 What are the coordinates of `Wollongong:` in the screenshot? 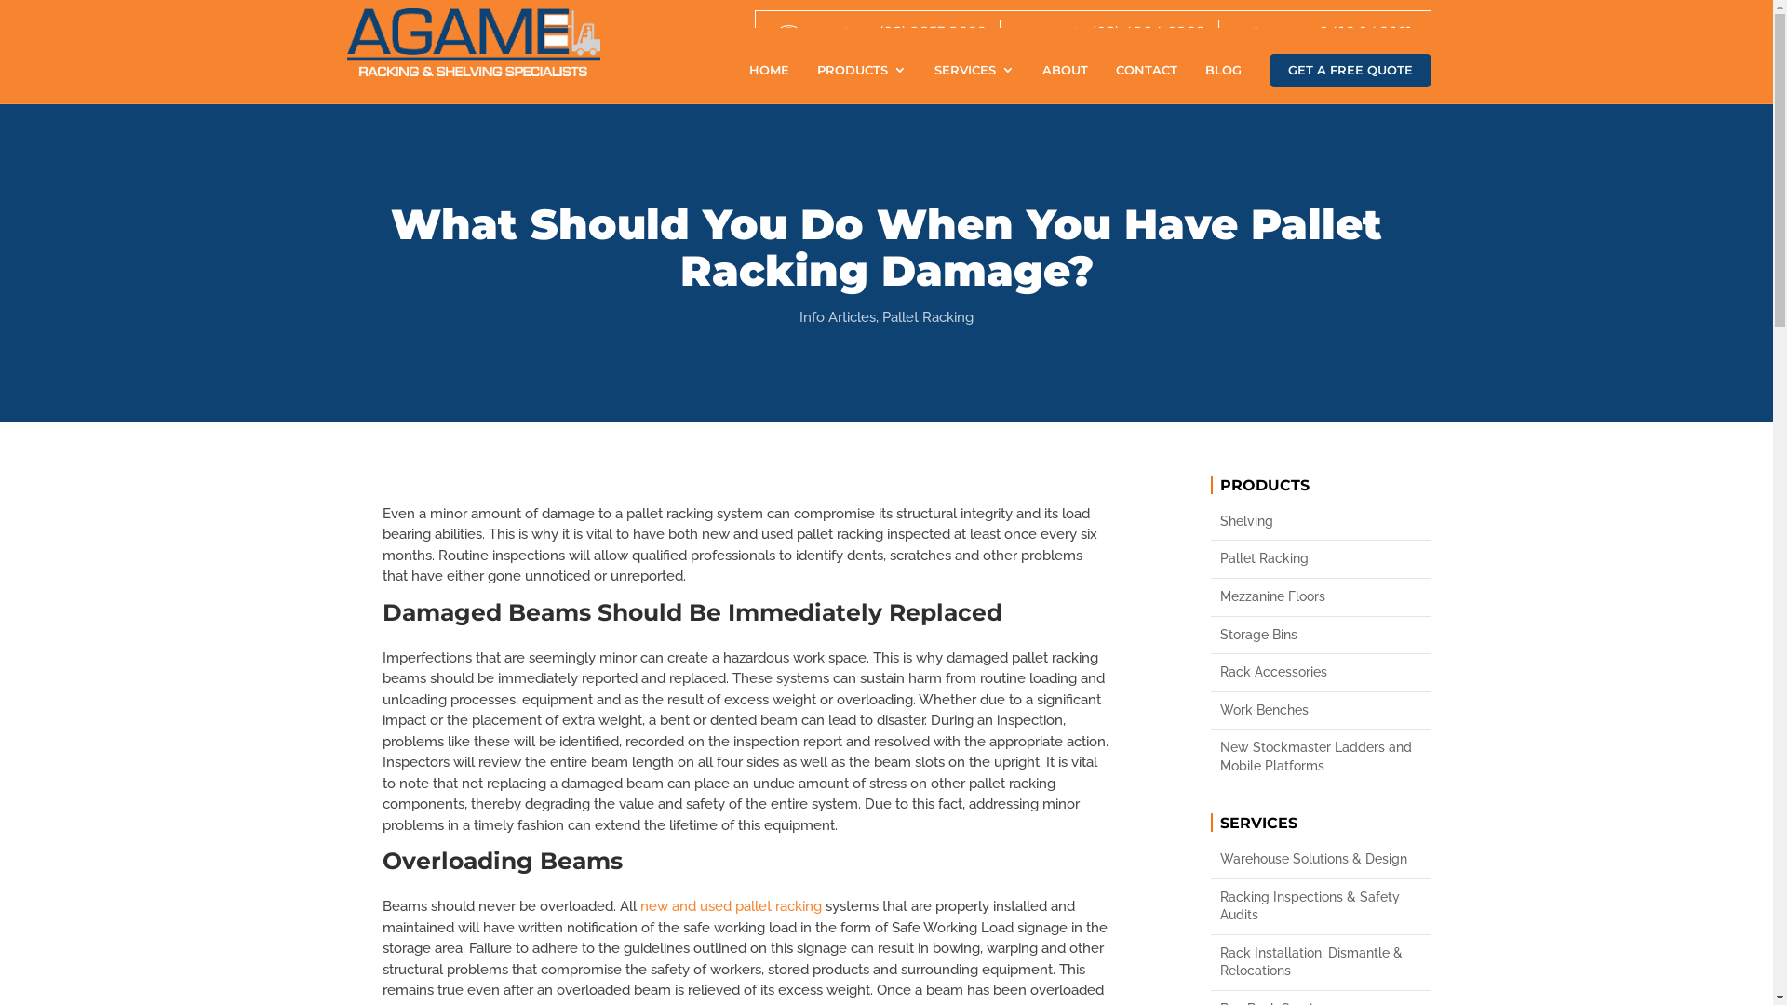 It's located at (1271, 33).